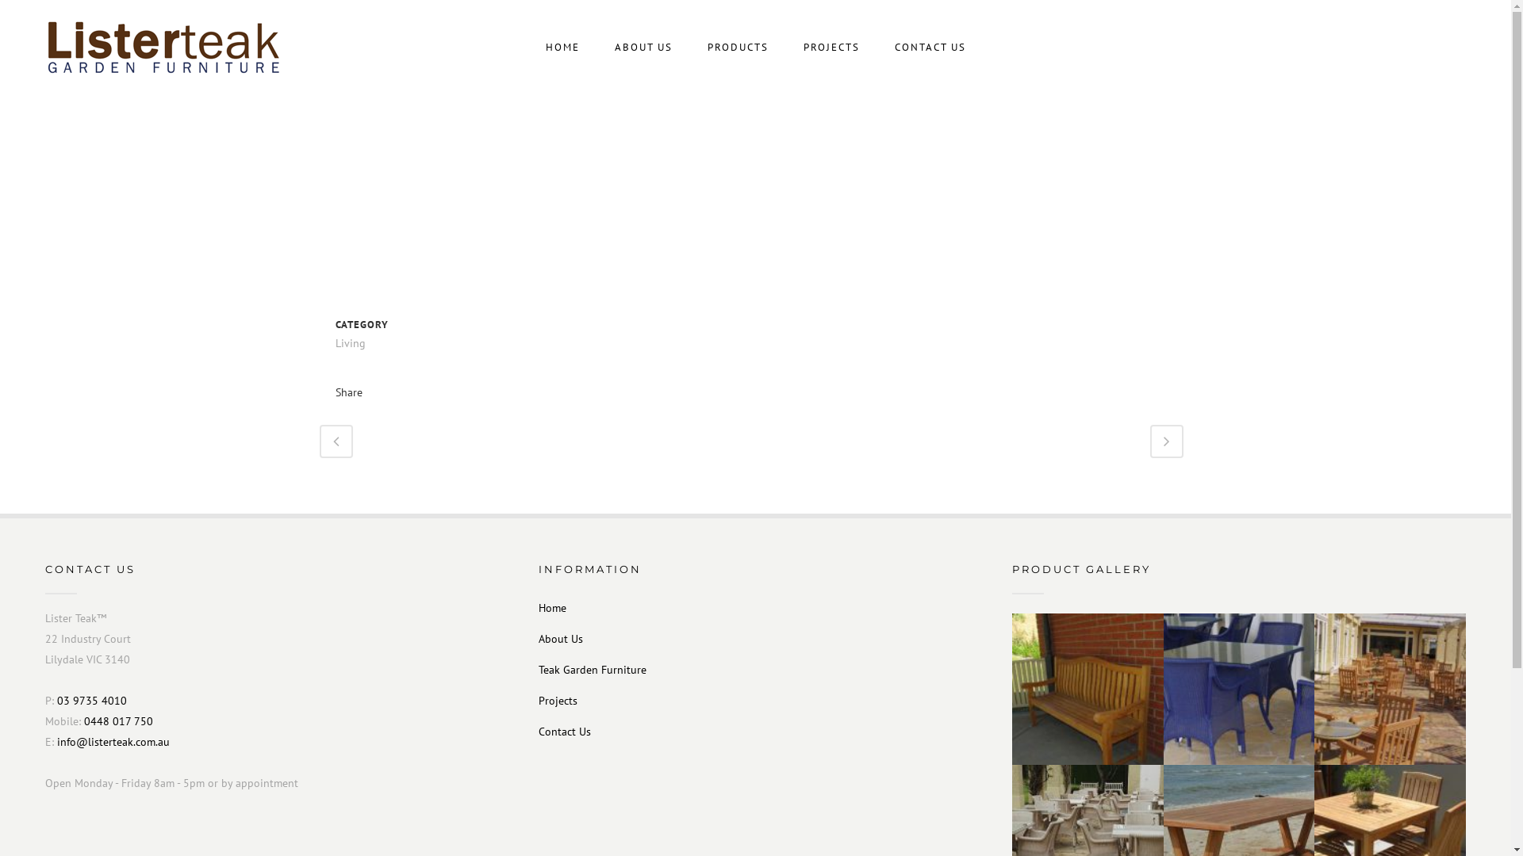 The height and width of the screenshot is (856, 1523). What do you see at coordinates (831, 48) in the screenshot?
I see `PROJECTS` at bounding box center [831, 48].